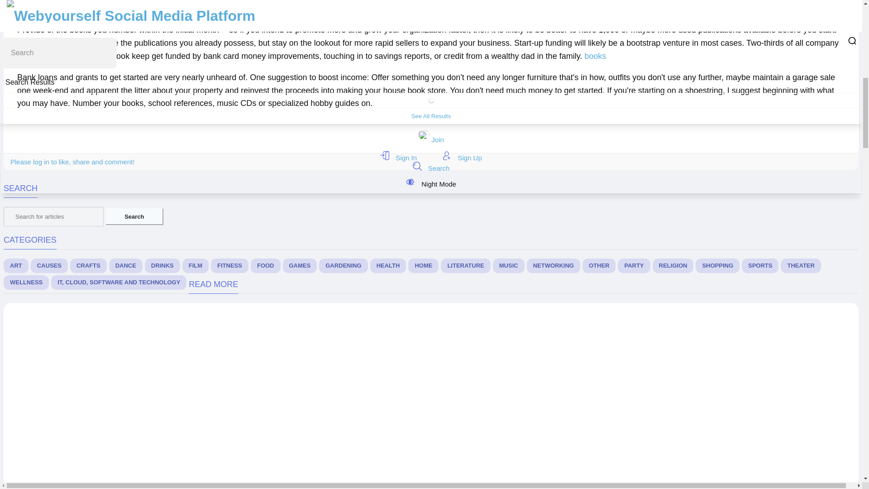 This screenshot has width=869, height=489. Describe the element at coordinates (126, 265) in the screenshot. I see `DANCE` at that location.